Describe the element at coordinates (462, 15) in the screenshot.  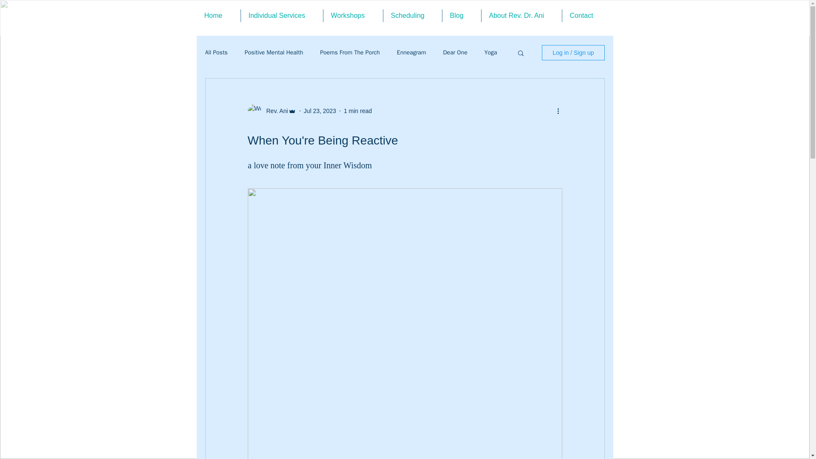
I see `Blog` at that location.